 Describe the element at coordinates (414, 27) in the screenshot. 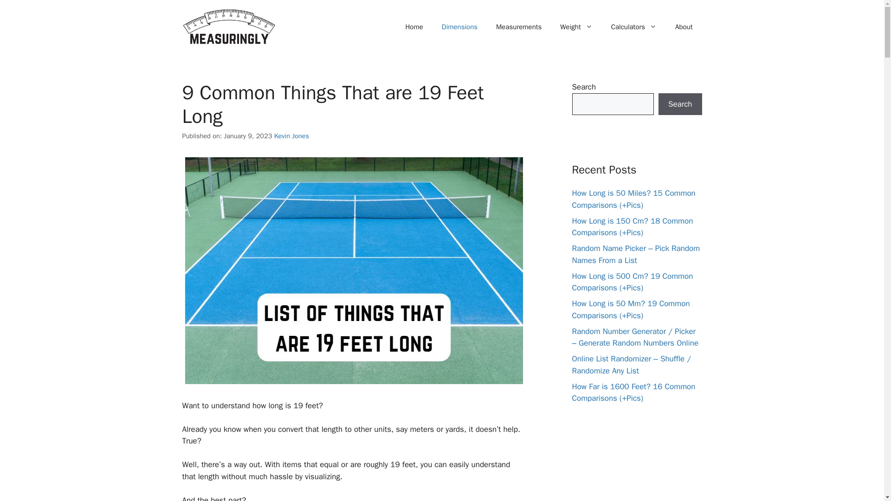

I see `Home` at that location.